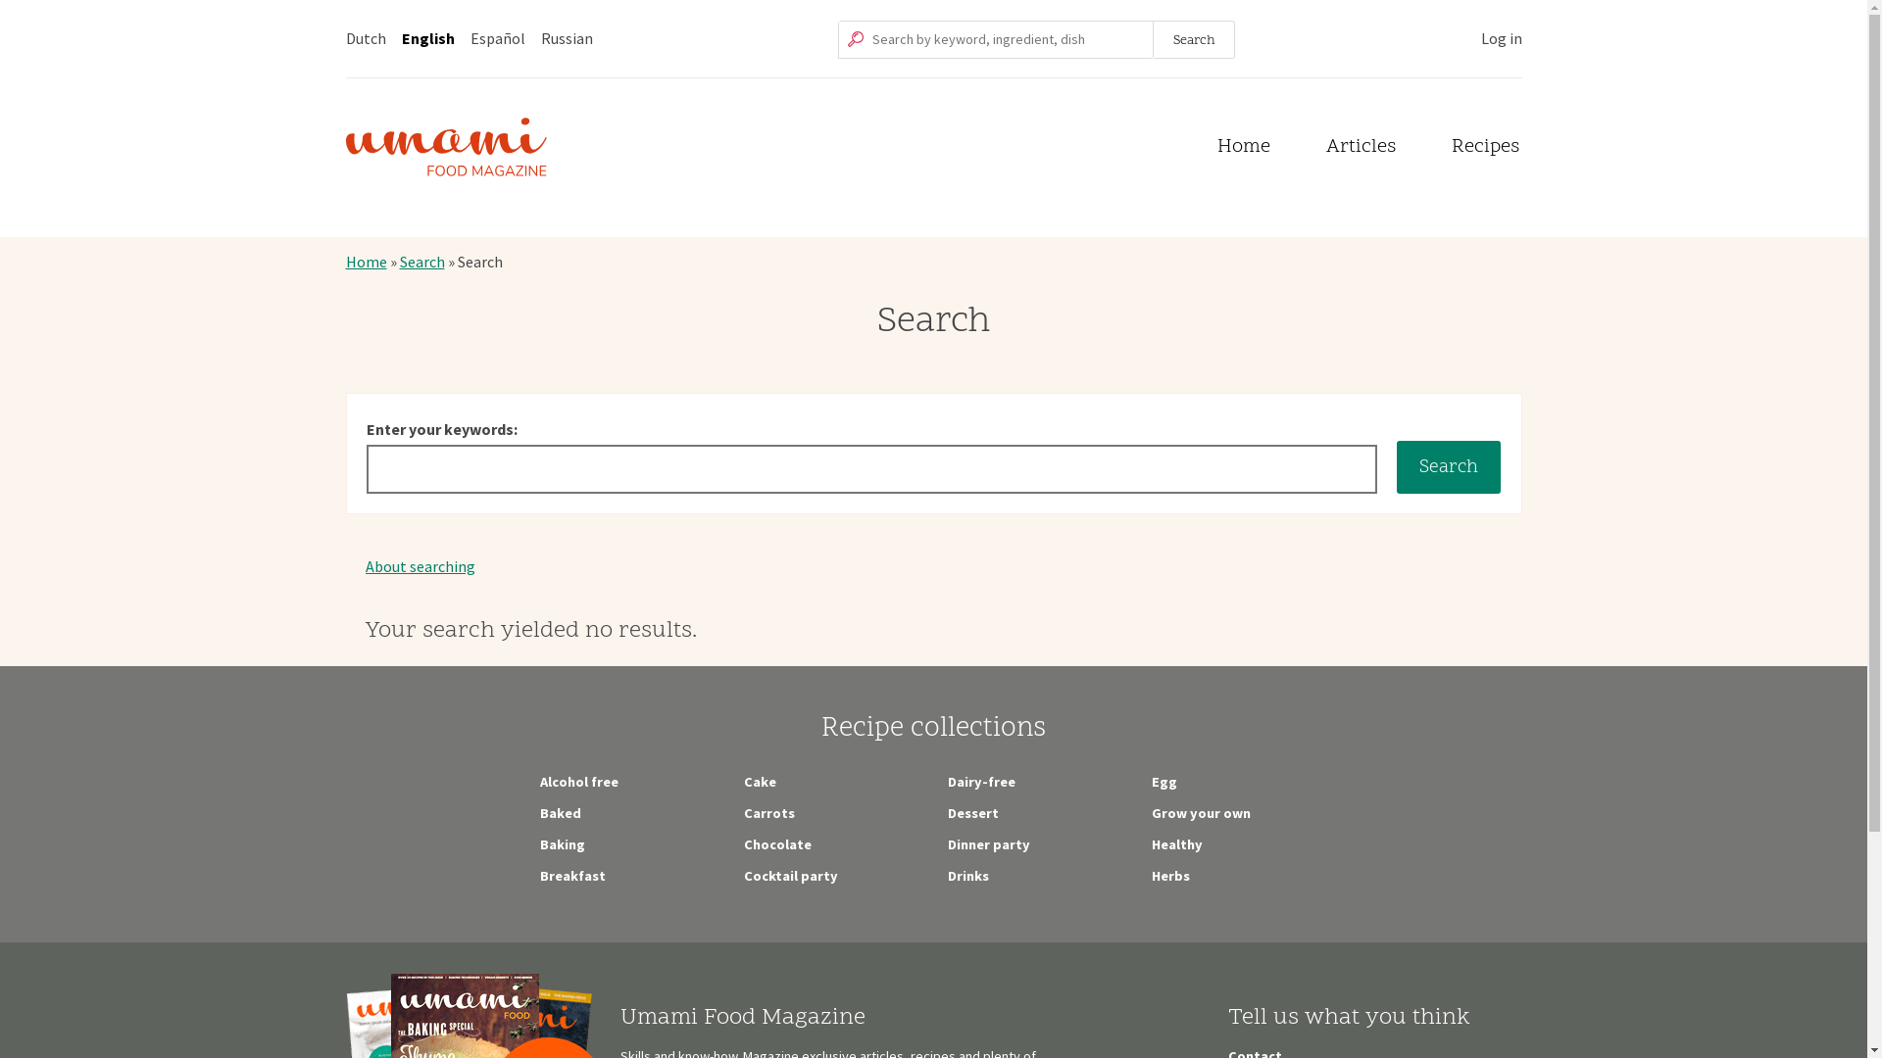 The image size is (1882, 1058). I want to click on Cake, so click(759, 782).